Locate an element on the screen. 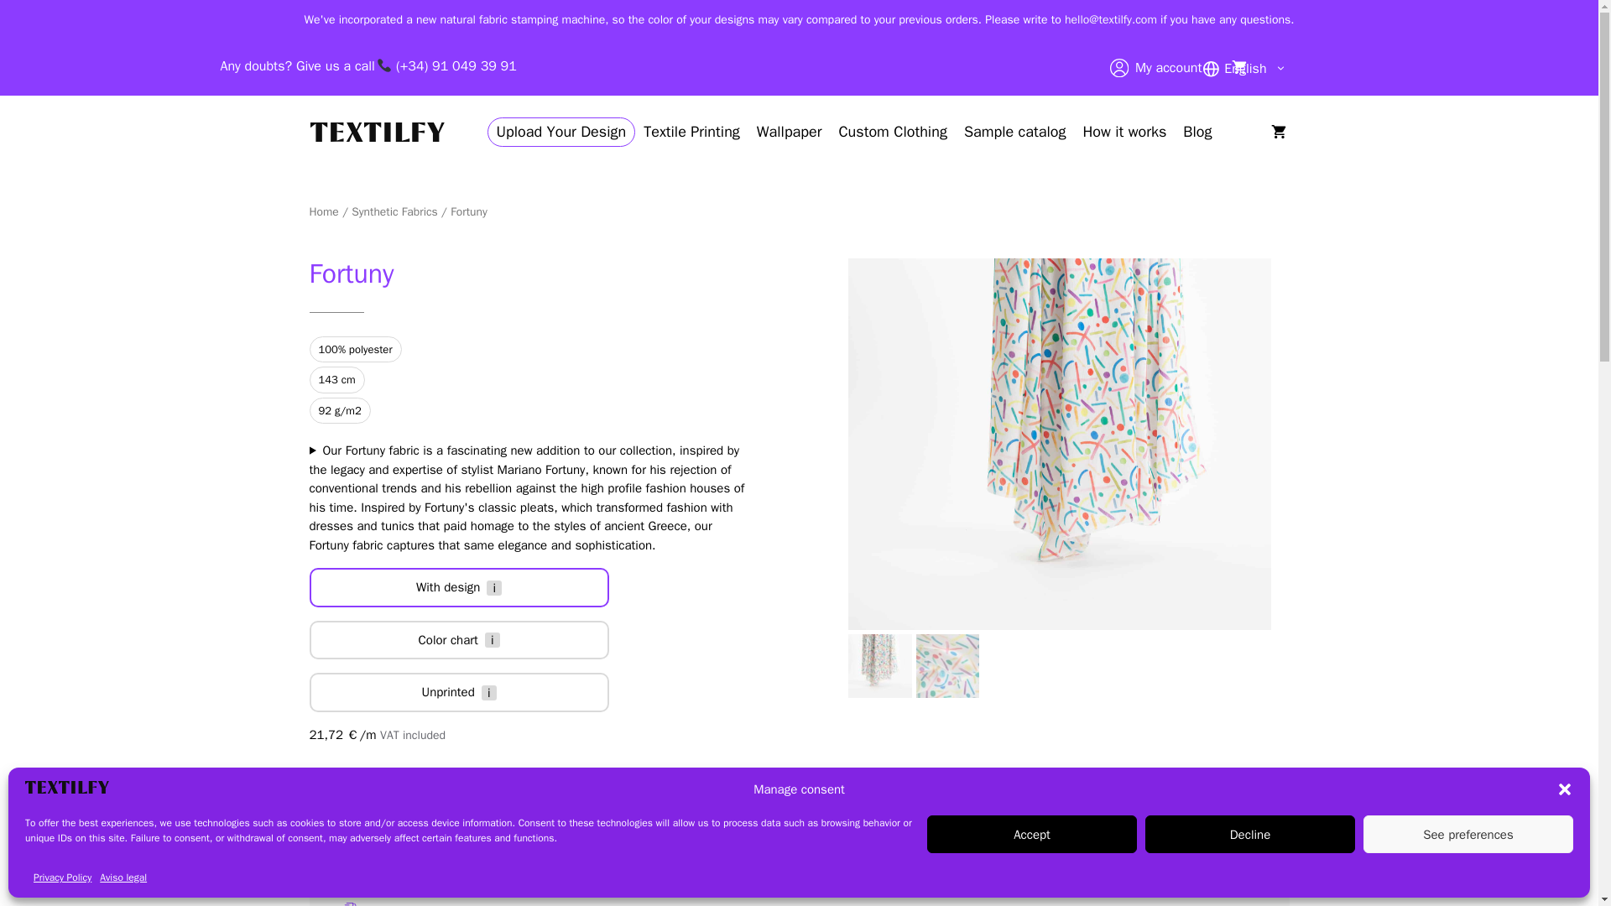 This screenshot has height=906, width=1611. Shipping Single Product Image is located at coordinates (349, 904).